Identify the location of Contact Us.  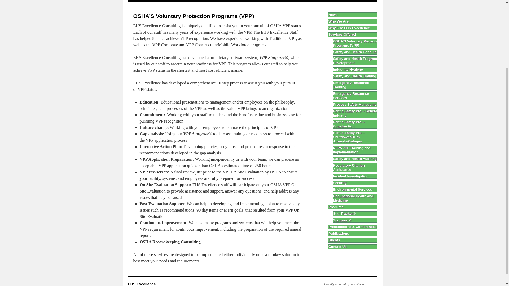
(365, 1).